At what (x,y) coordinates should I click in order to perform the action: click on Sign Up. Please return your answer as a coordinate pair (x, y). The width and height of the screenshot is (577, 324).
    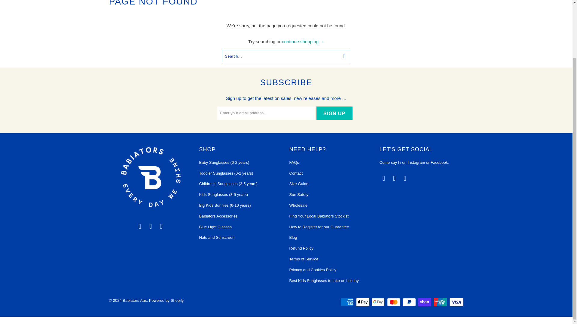
    Looking at the image, I should click on (334, 113).